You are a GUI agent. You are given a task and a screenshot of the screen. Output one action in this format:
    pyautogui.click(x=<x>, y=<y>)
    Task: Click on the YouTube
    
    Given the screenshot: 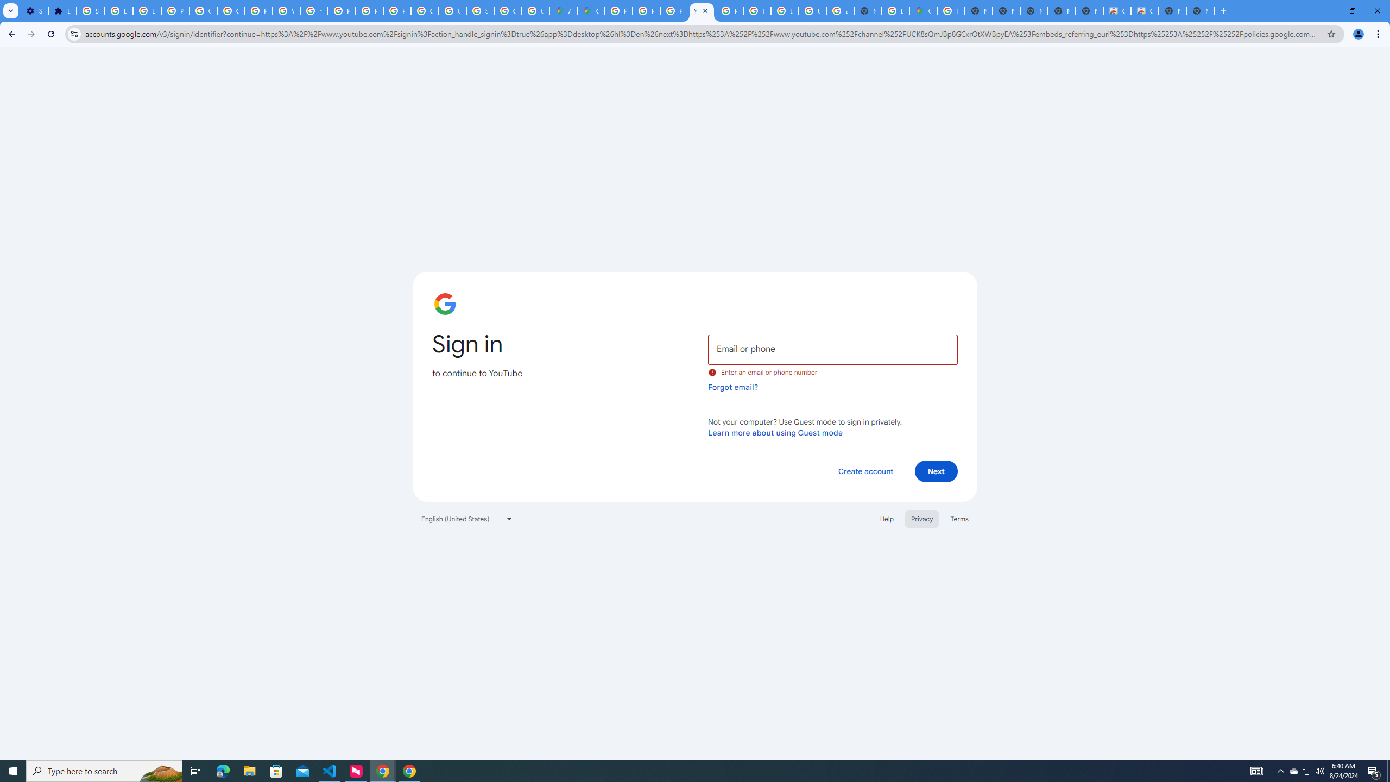 What is the action you would take?
    pyautogui.click(x=701, y=11)
    